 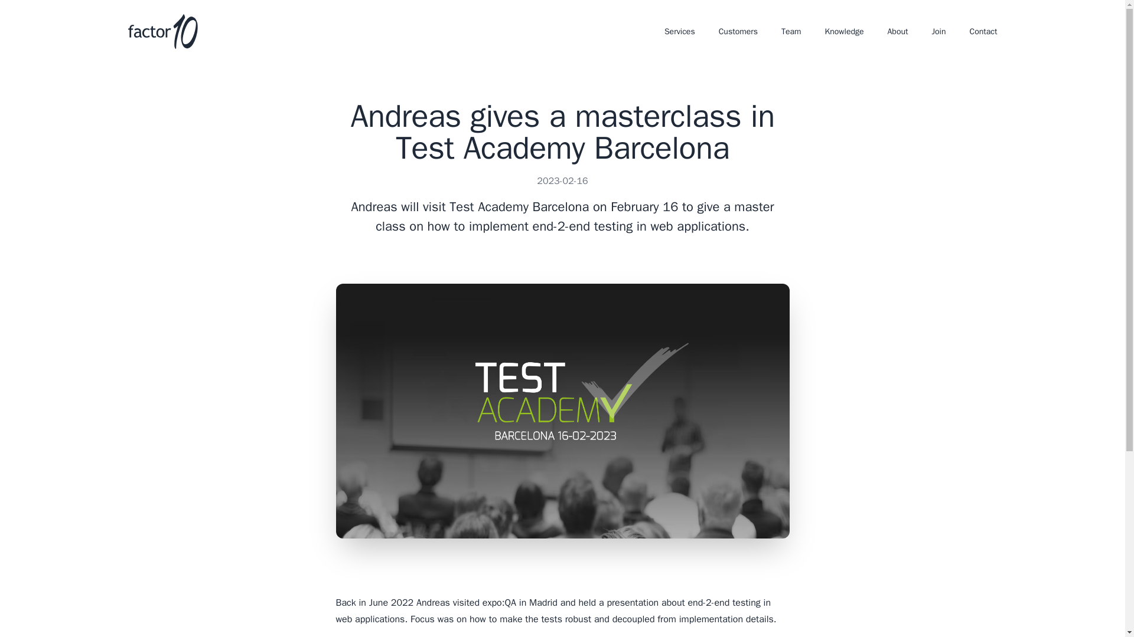 What do you see at coordinates (983, 32) in the screenshot?
I see `Contact` at bounding box center [983, 32].